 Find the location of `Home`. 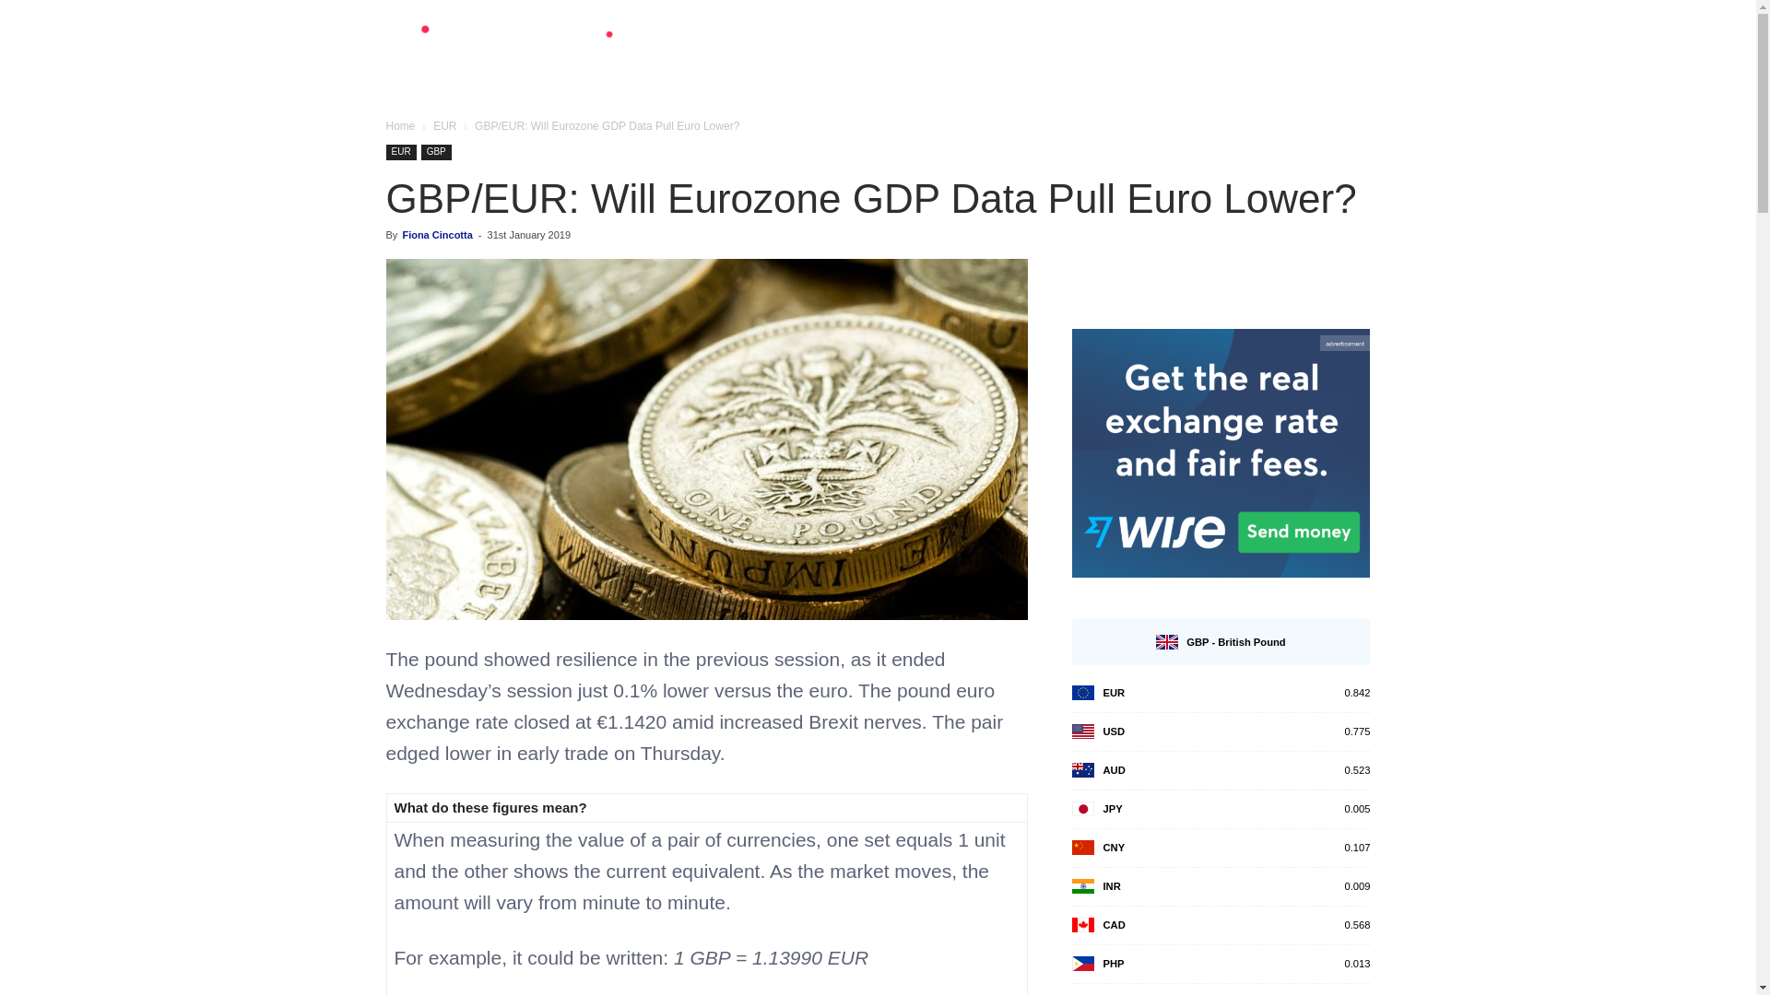

Home is located at coordinates (400, 125).